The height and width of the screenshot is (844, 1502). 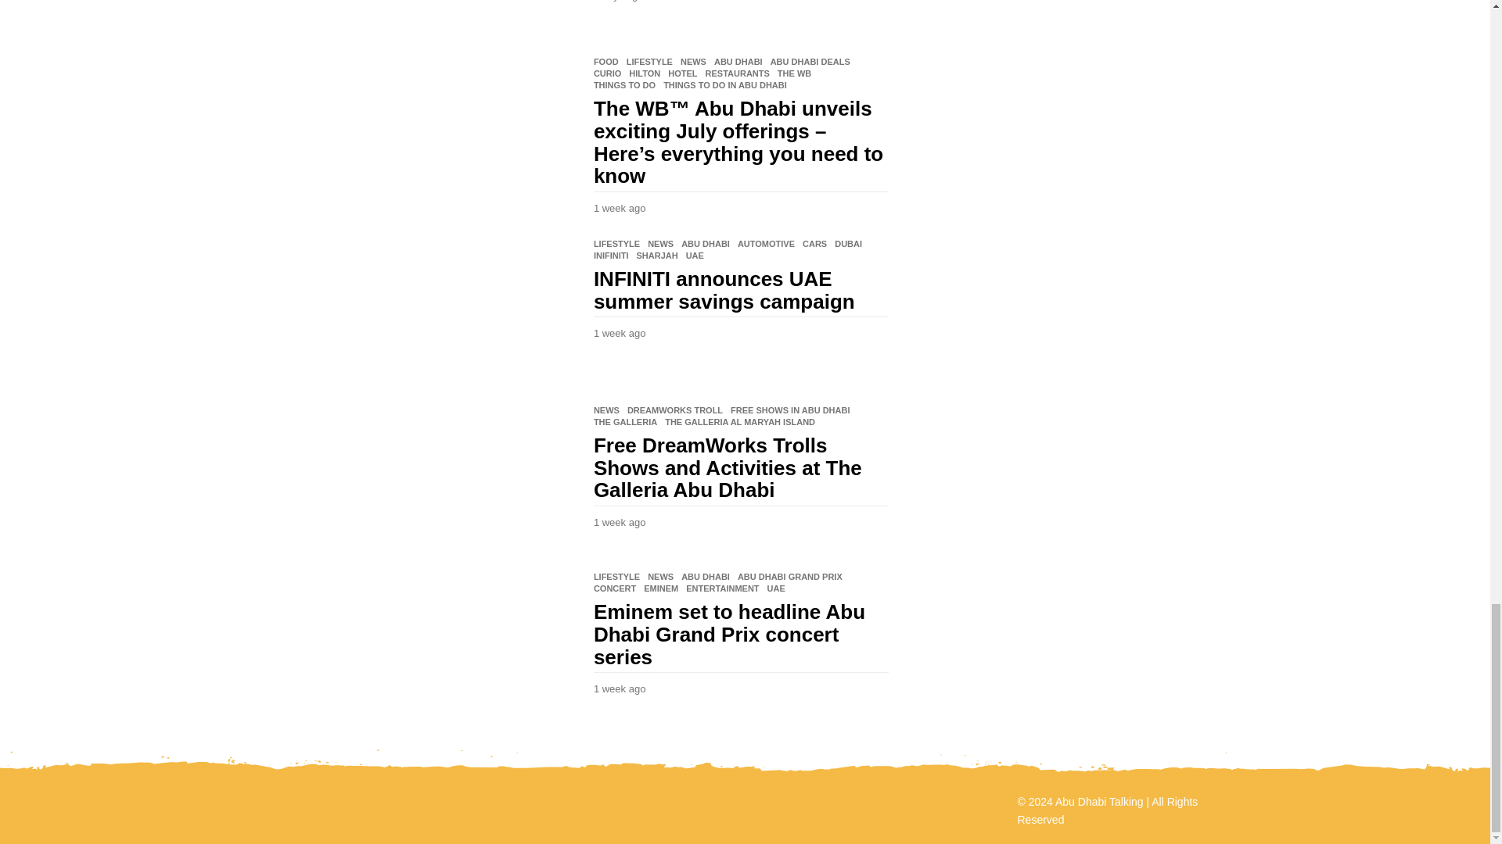 What do you see at coordinates (433, 310) in the screenshot?
I see `INFINITI announces UAE summer savings campaign` at bounding box center [433, 310].